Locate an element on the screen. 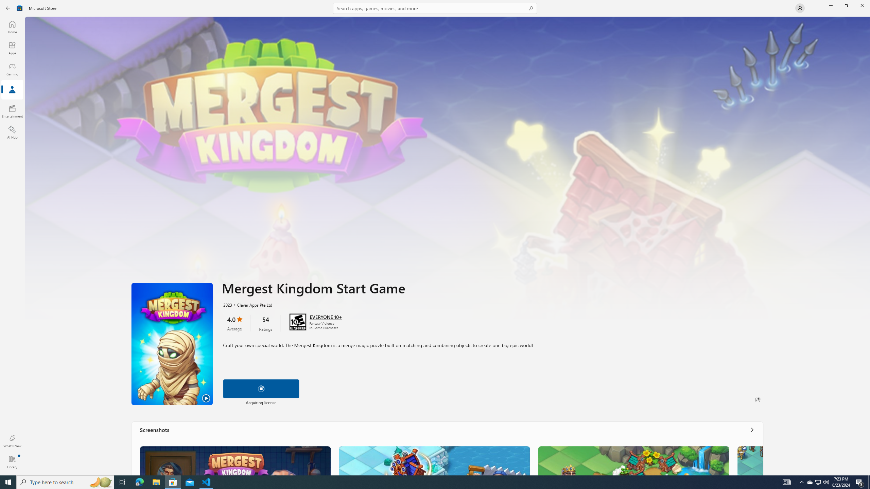 This screenshot has width=870, height=489. Age rating: EVERYONE 10+. Click for more information. is located at coordinates (326, 316).